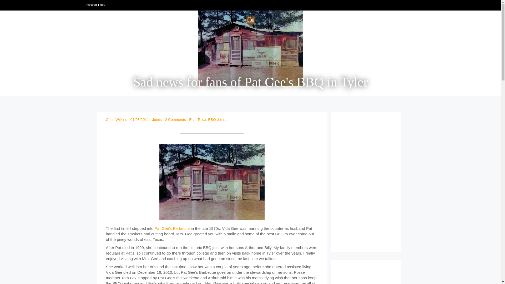  I want to click on Chris Wilkins, so click(116, 120).